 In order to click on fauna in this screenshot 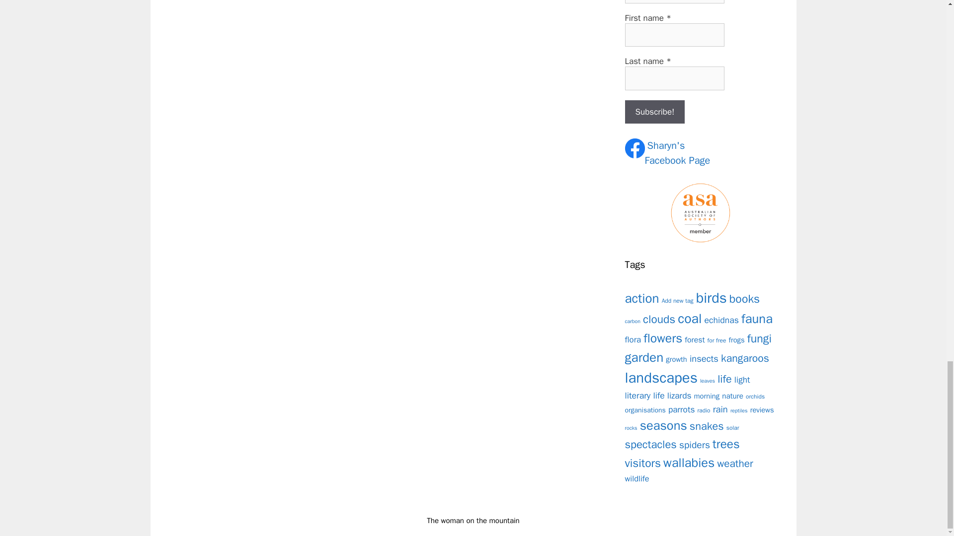, I will do `click(757, 319)`.